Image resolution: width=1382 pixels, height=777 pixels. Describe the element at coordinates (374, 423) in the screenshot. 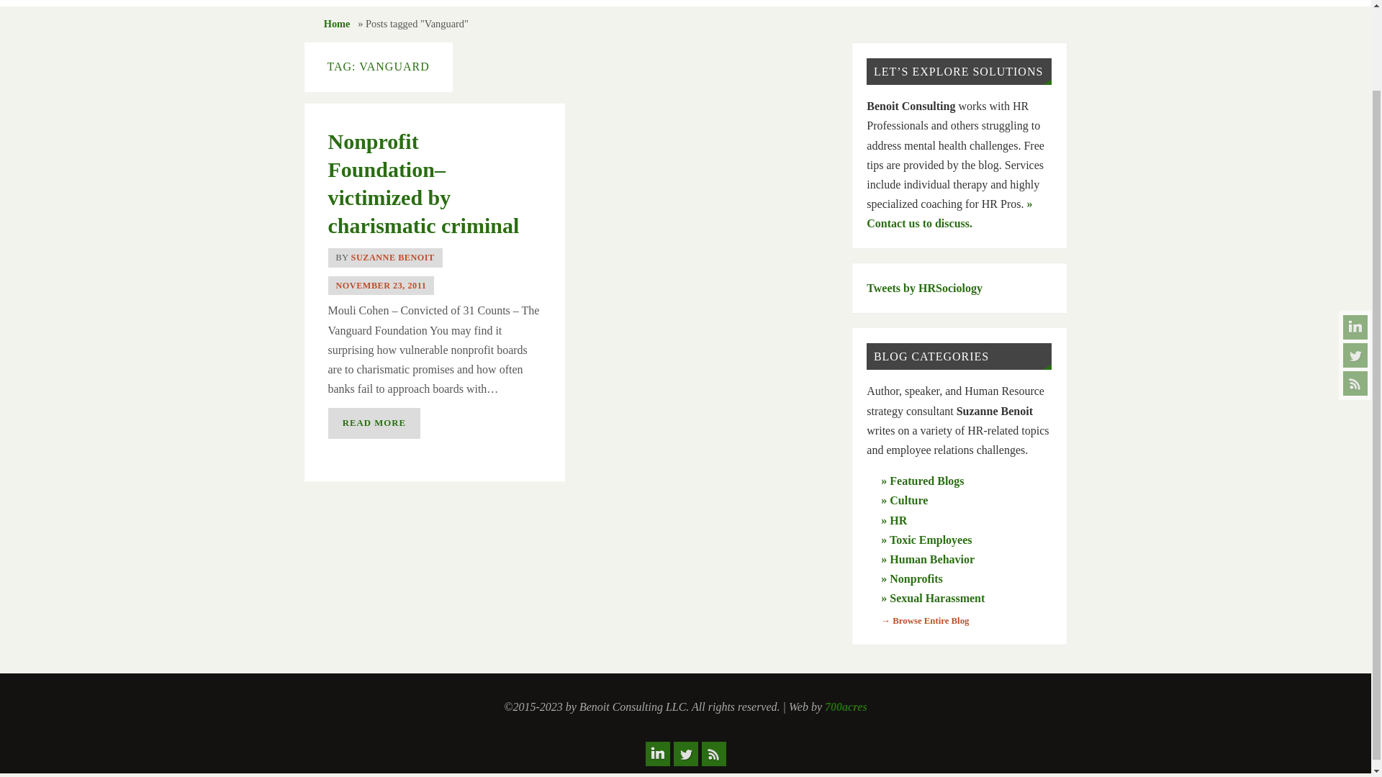

I see `READ MORE` at that location.